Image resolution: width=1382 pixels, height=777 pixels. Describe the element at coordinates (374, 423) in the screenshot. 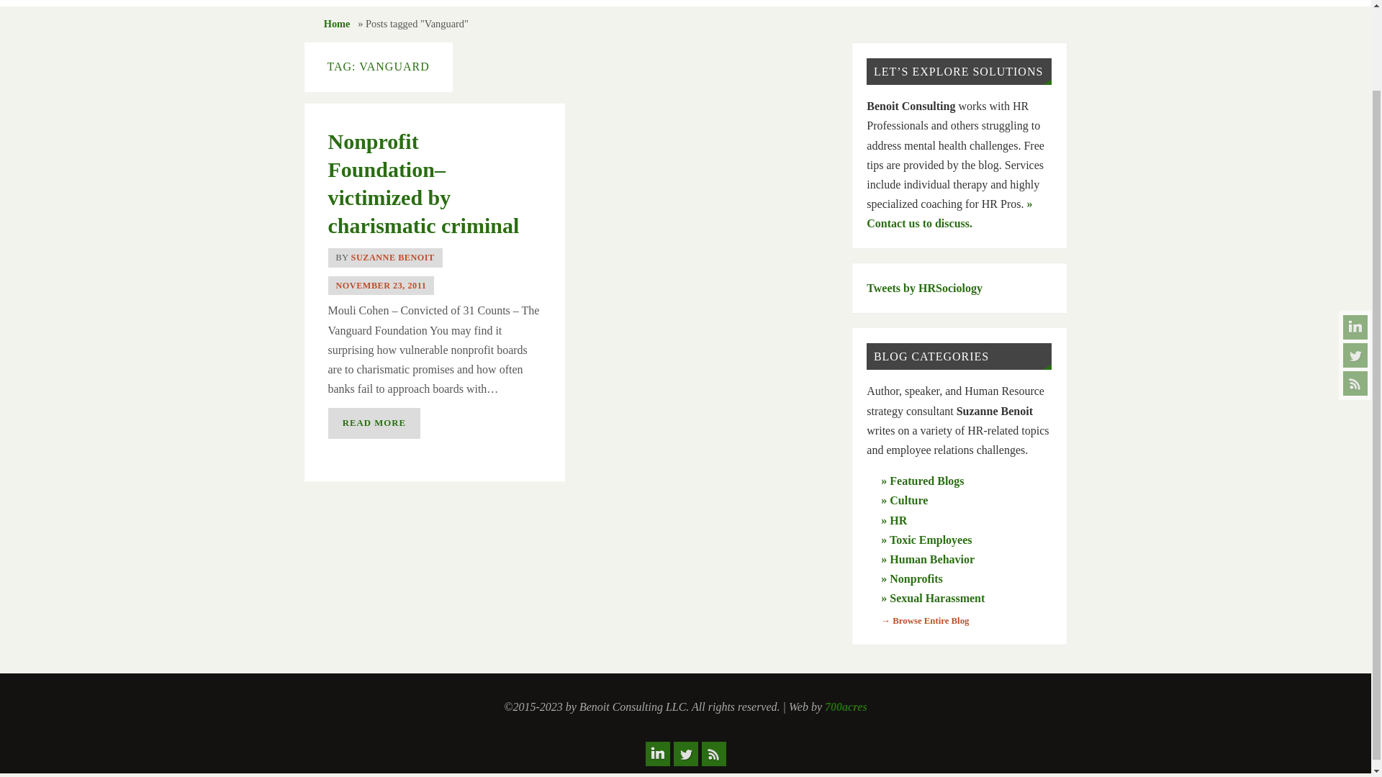

I see `READ MORE` at that location.